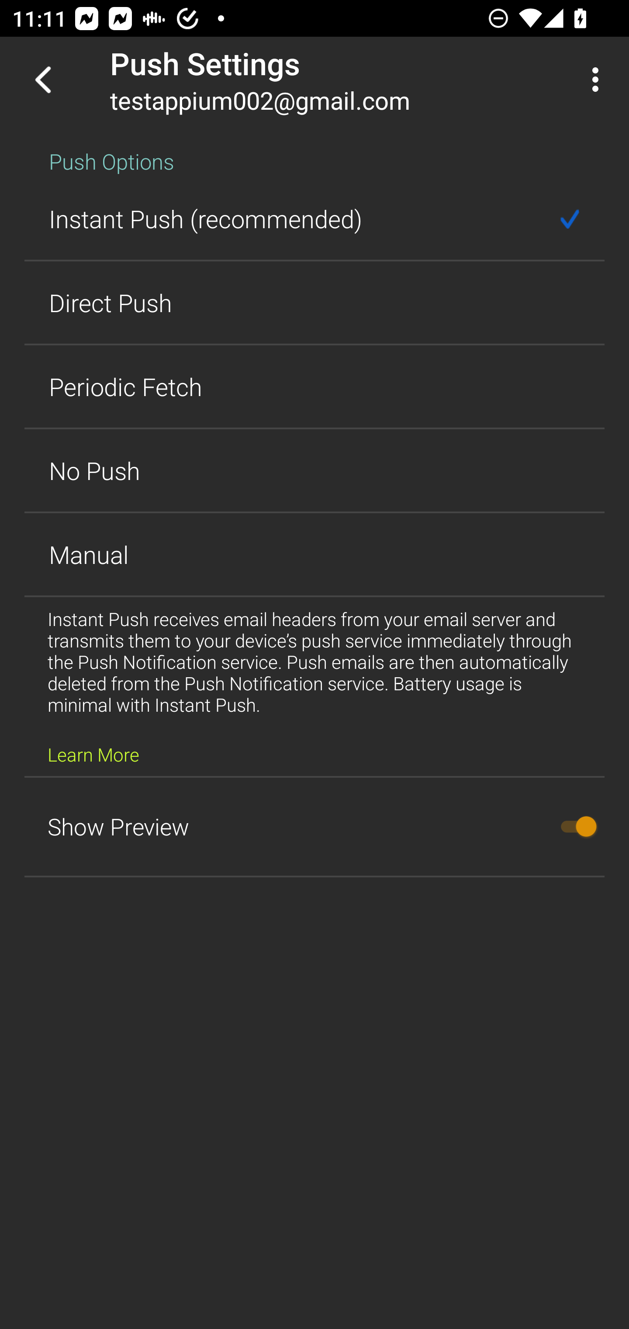 Image resolution: width=629 pixels, height=1329 pixels. What do you see at coordinates (314, 826) in the screenshot?
I see `Show Preview` at bounding box center [314, 826].